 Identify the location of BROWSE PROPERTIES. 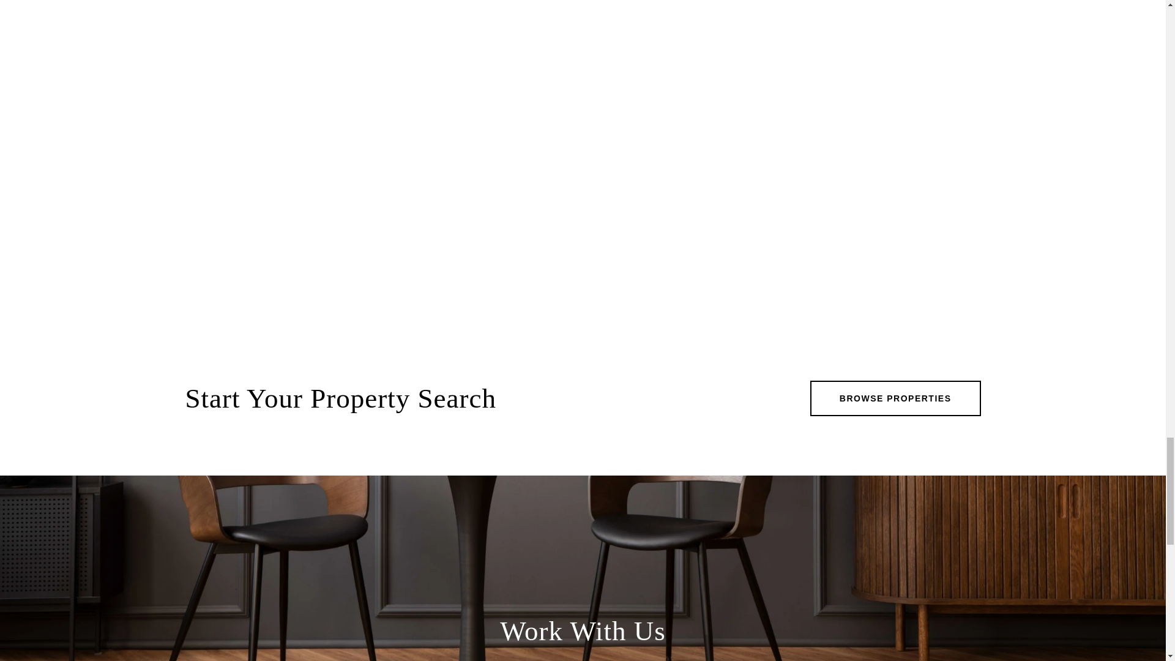
(896, 398).